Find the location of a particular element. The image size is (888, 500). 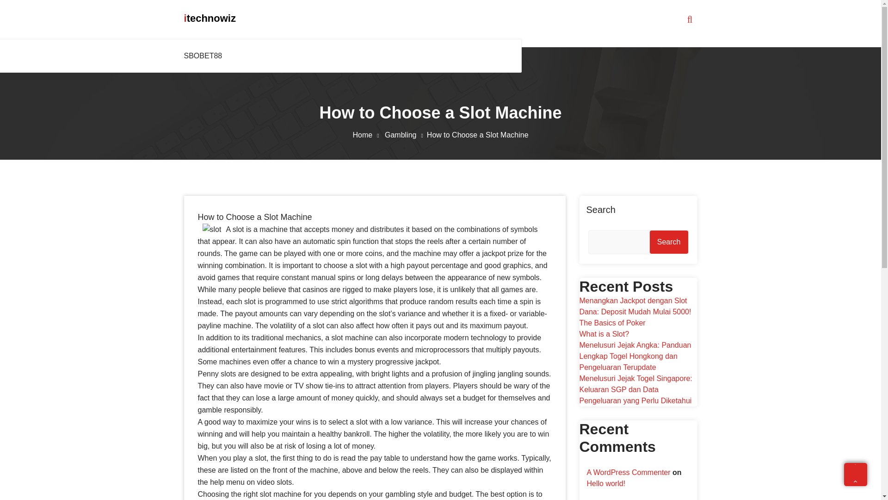

The Basics of Poker is located at coordinates (612, 323).